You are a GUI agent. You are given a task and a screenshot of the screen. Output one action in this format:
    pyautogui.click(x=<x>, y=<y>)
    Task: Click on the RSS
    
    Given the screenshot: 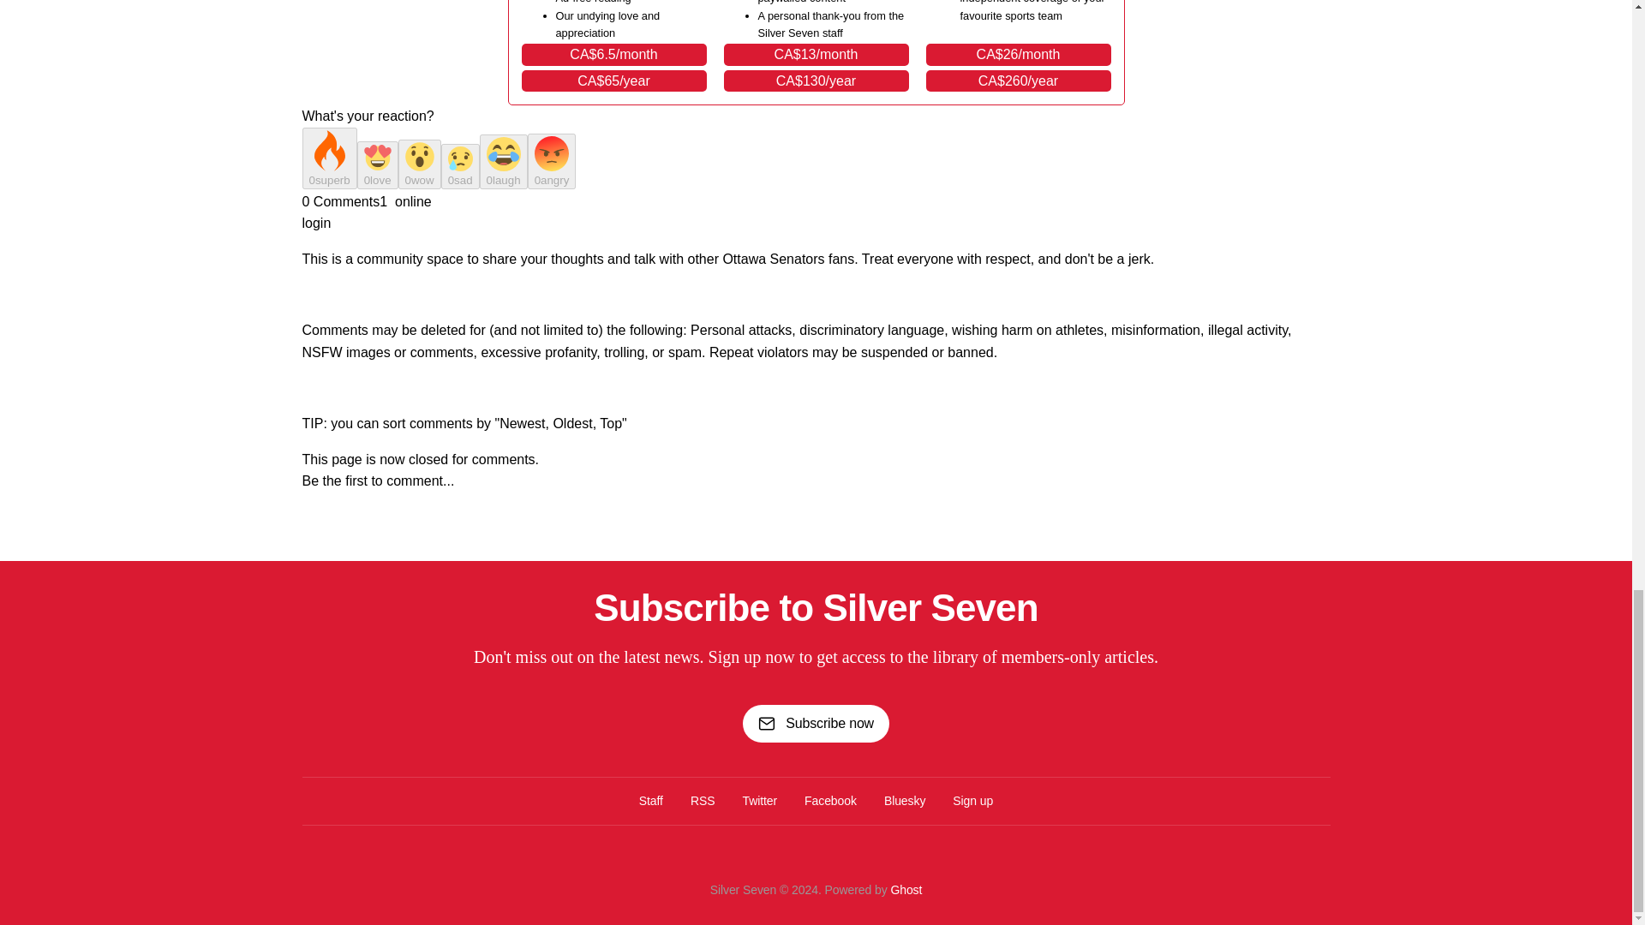 What is the action you would take?
    pyautogui.click(x=703, y=801)
    